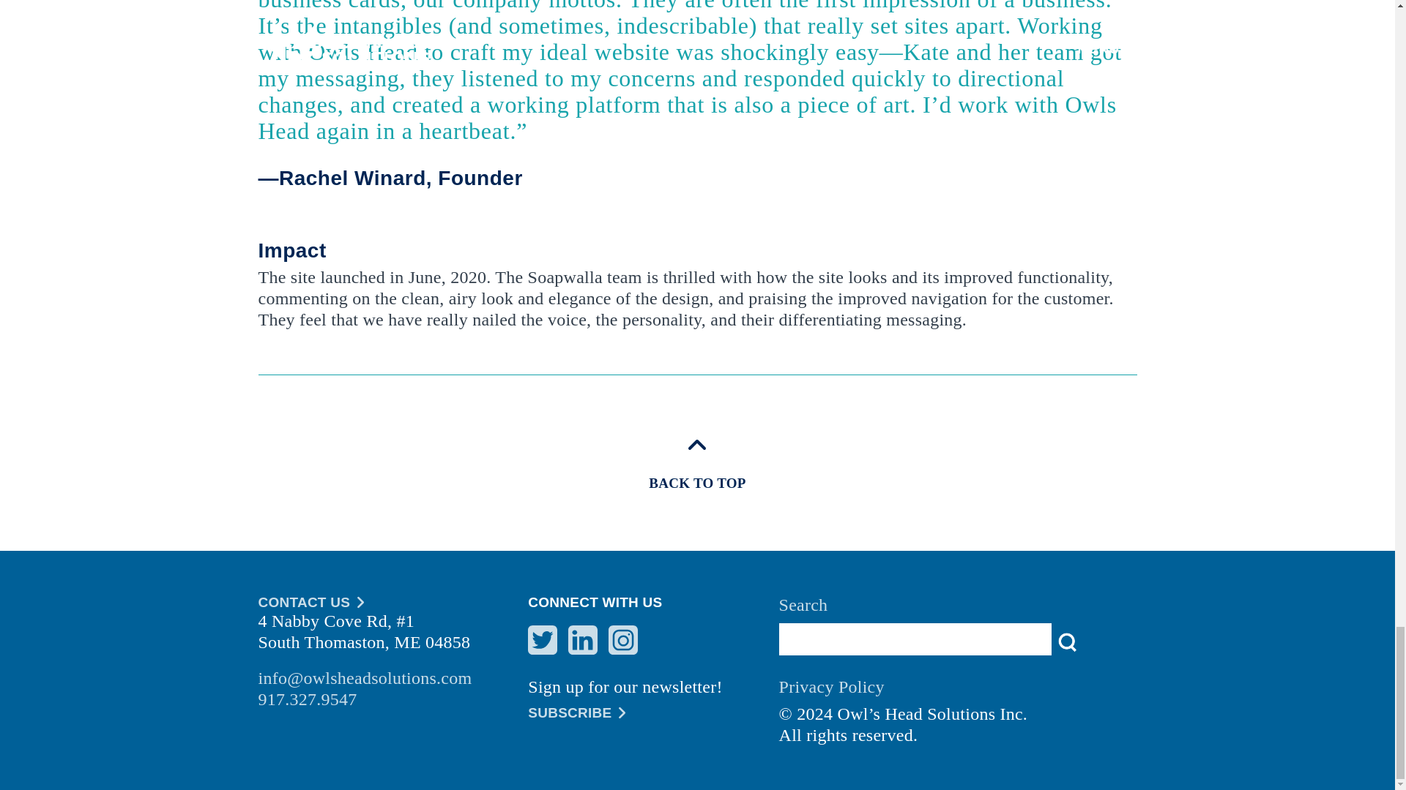 This screenshot has width=1406, height=790. What do you see at coordinates (958, 691) in the screenshot?
I see `Privacy Policy` at bounding box center [958, 691].